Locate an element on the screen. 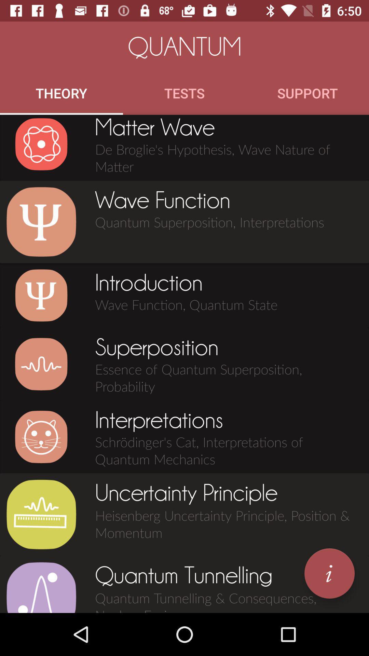  launch the icon to the left of uncertainty principle is located at coordinates (41, 515).